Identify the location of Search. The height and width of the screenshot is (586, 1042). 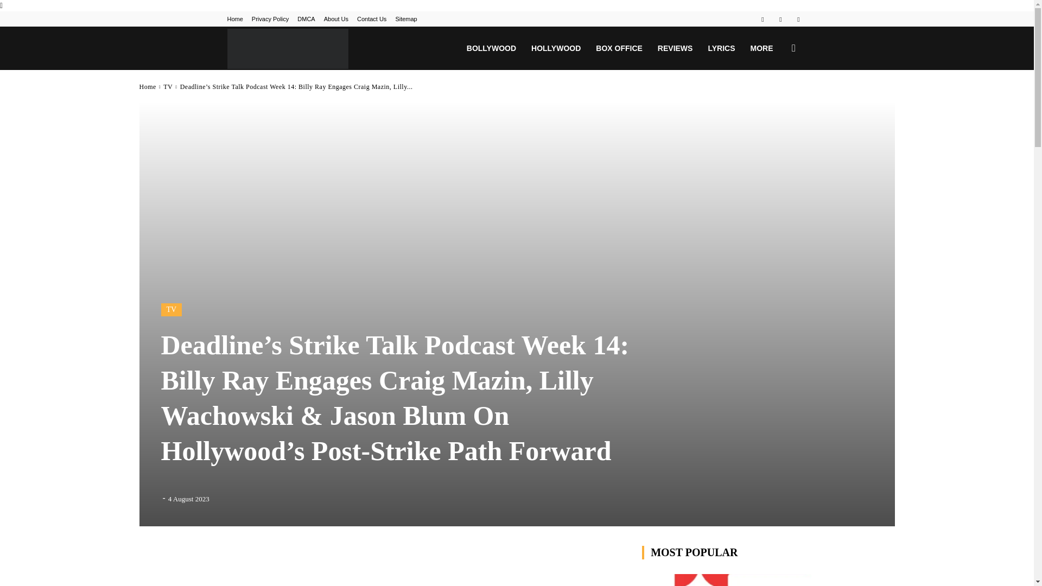
(776, 100).